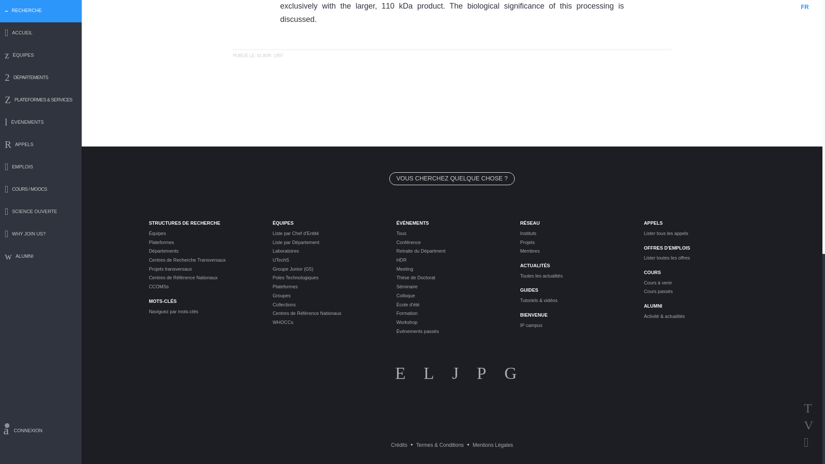 This screenshot has height=464, width=825. What do you see at coordinates (204, 242) in the screenshot?
I see `Plateformes` at bounding box center [204, 242].